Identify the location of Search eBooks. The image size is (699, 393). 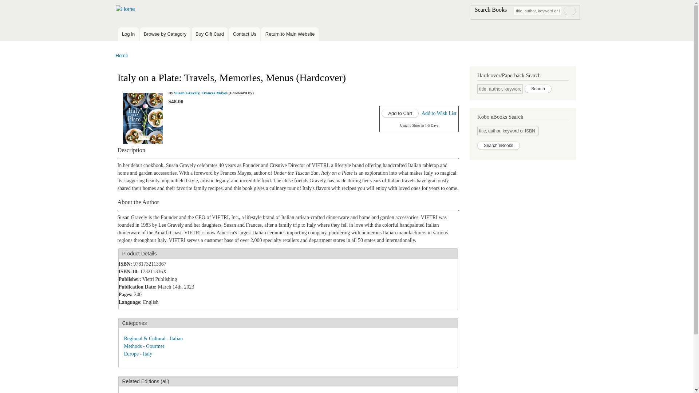
(499, 145).